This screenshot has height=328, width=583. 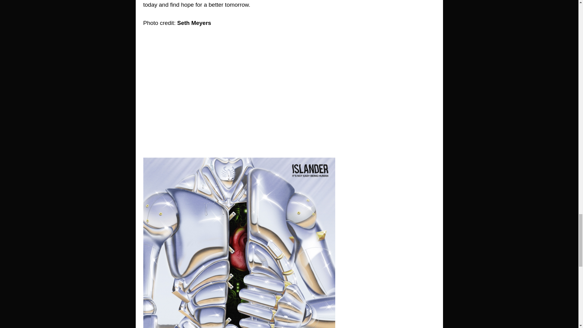 I want to click on YouTube video player, so click(x=239, y=91).